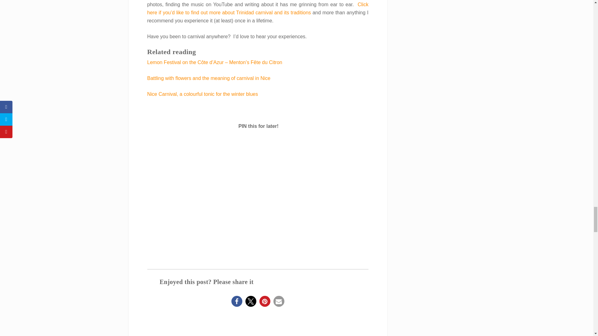  What do you see at coordinates (251, 301) in the screenshot?
I see `Share on X` at bounding box center [251, 301].